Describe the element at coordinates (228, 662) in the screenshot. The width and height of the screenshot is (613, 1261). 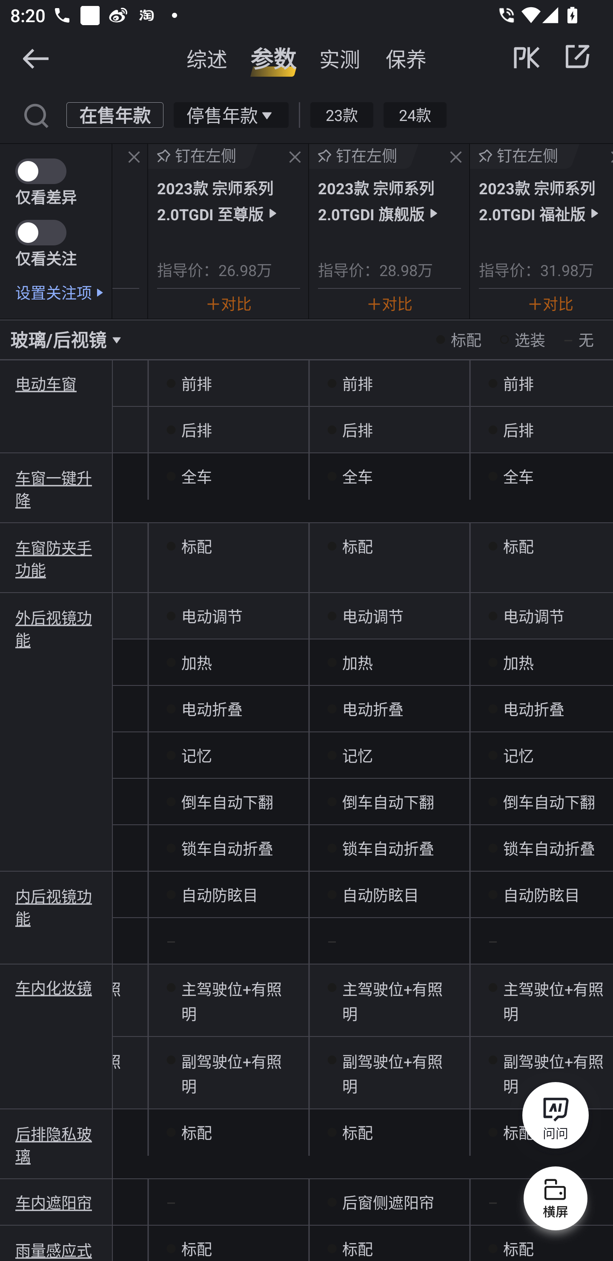
I see `加热` at that location.